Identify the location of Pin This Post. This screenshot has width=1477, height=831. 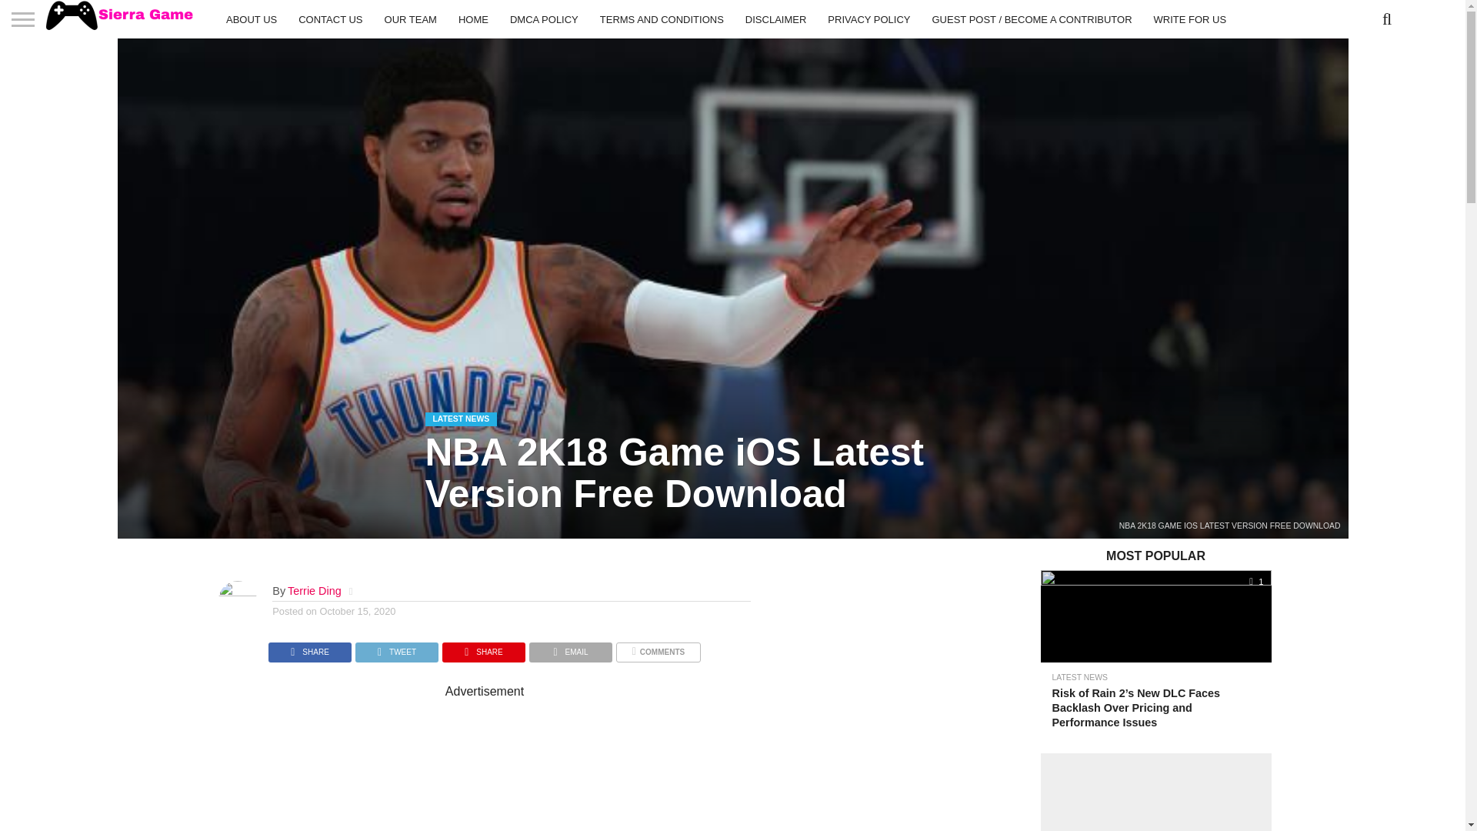
(483, 648).